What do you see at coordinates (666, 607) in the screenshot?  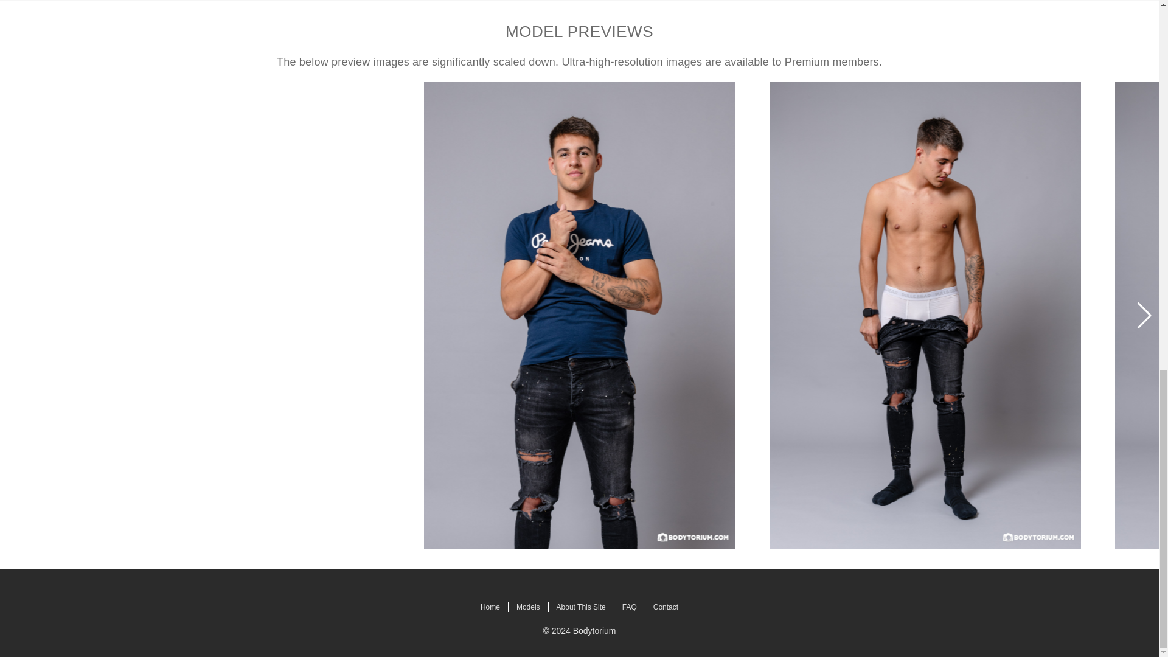 I see `Contact` at bounding box center [666, 607].